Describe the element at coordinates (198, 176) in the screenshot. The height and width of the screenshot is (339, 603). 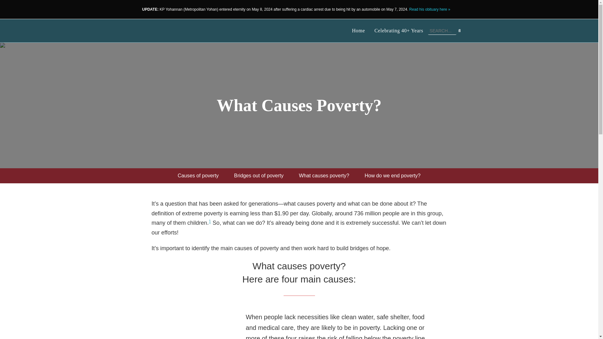
I see `Causes of poverty` at that location.